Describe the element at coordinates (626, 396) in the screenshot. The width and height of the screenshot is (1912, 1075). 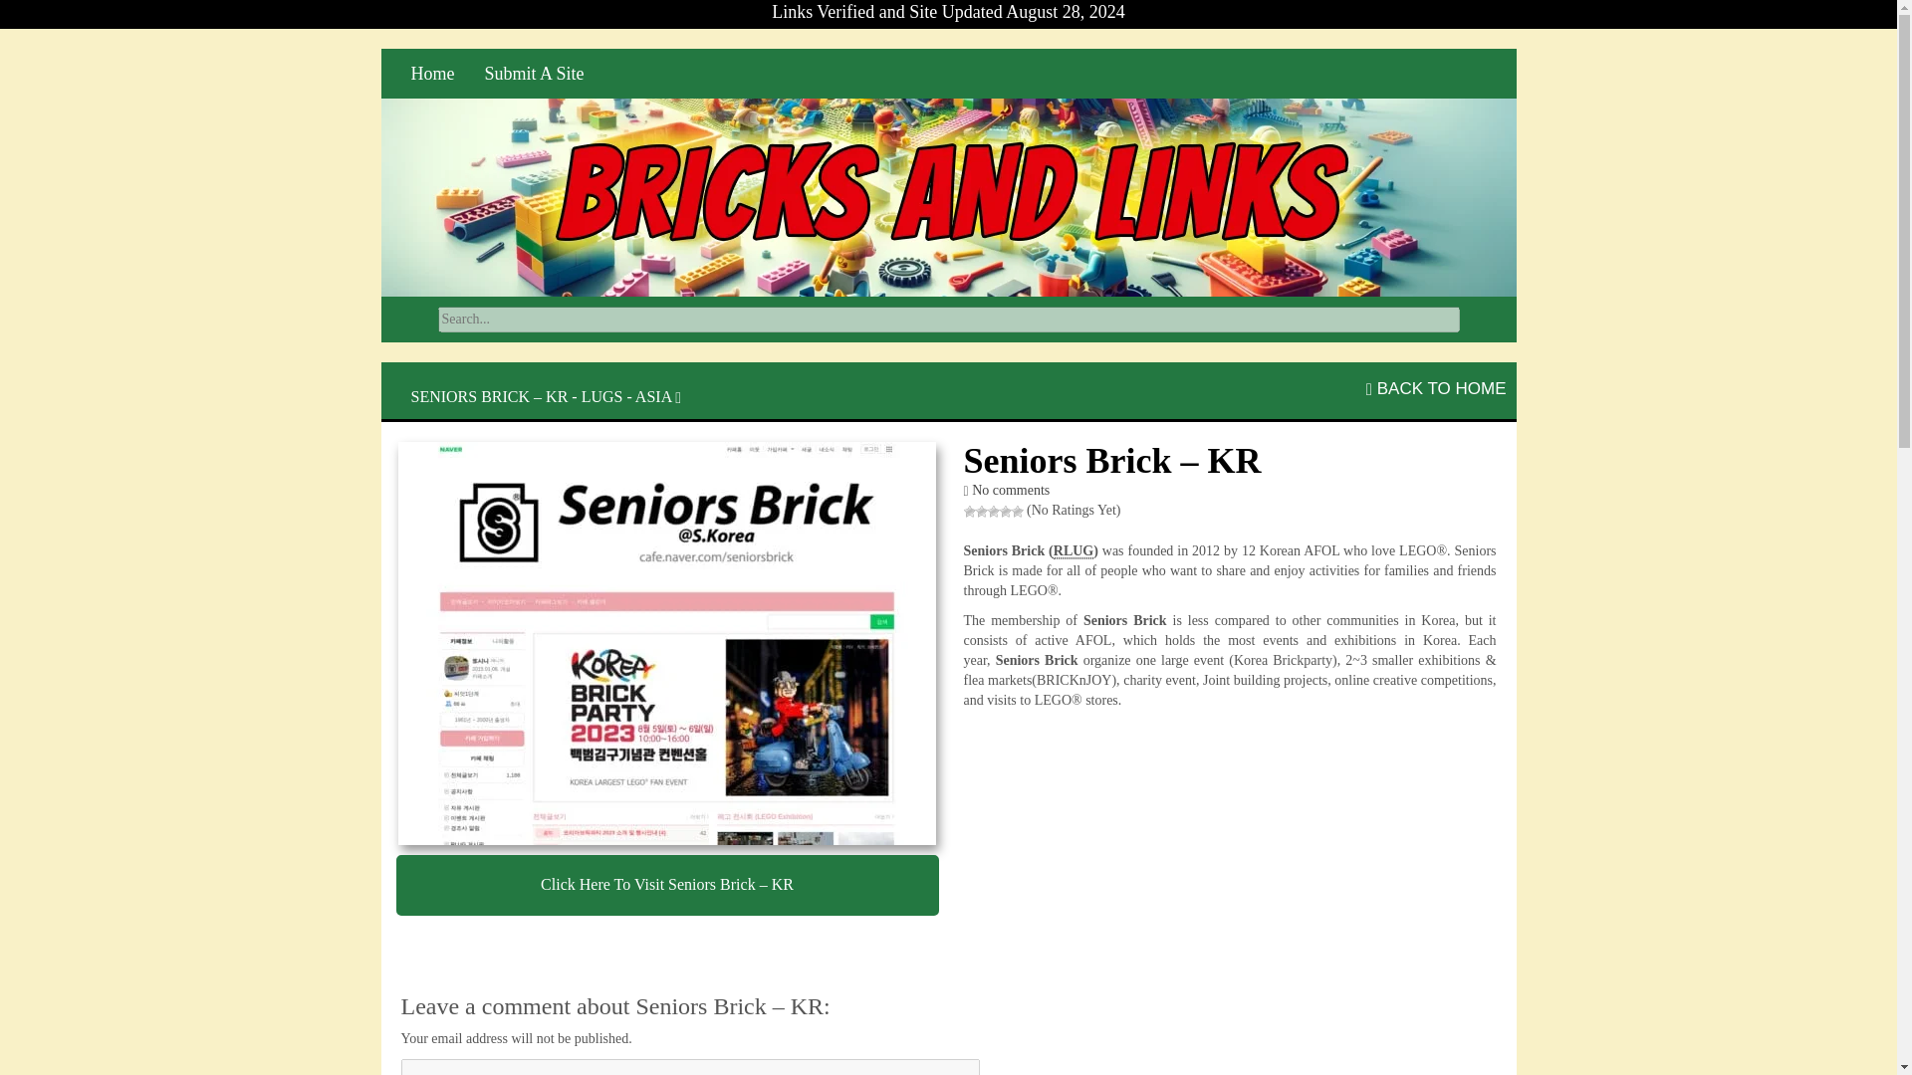
I see `LUGS - ASIA` at that location.